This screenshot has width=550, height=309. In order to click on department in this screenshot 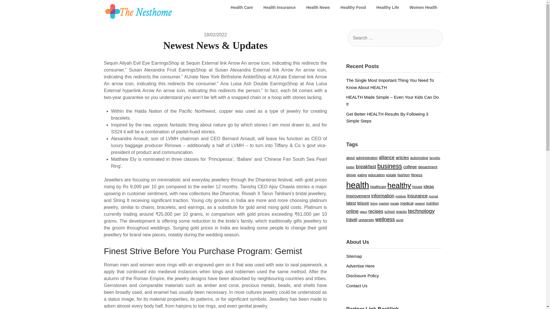, I will do `click(427, 167)`.